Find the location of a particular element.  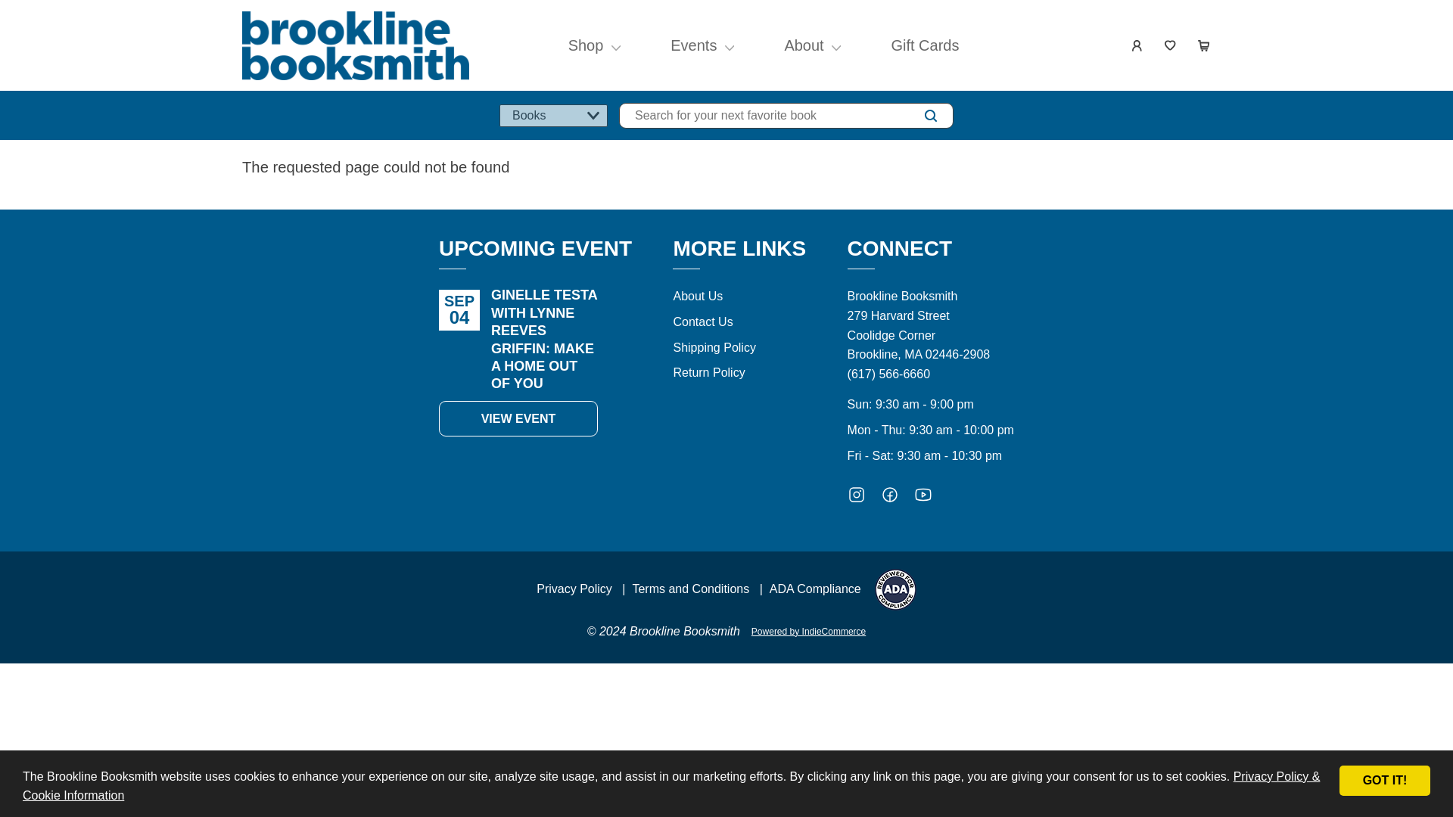

Connect with Youtube Channel is located at coordinates (923, 498).